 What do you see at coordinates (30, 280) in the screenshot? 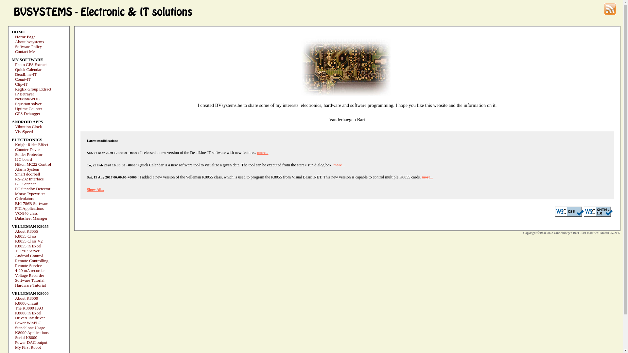
I see `Software Tutorial` at bounding box center [30, 280].